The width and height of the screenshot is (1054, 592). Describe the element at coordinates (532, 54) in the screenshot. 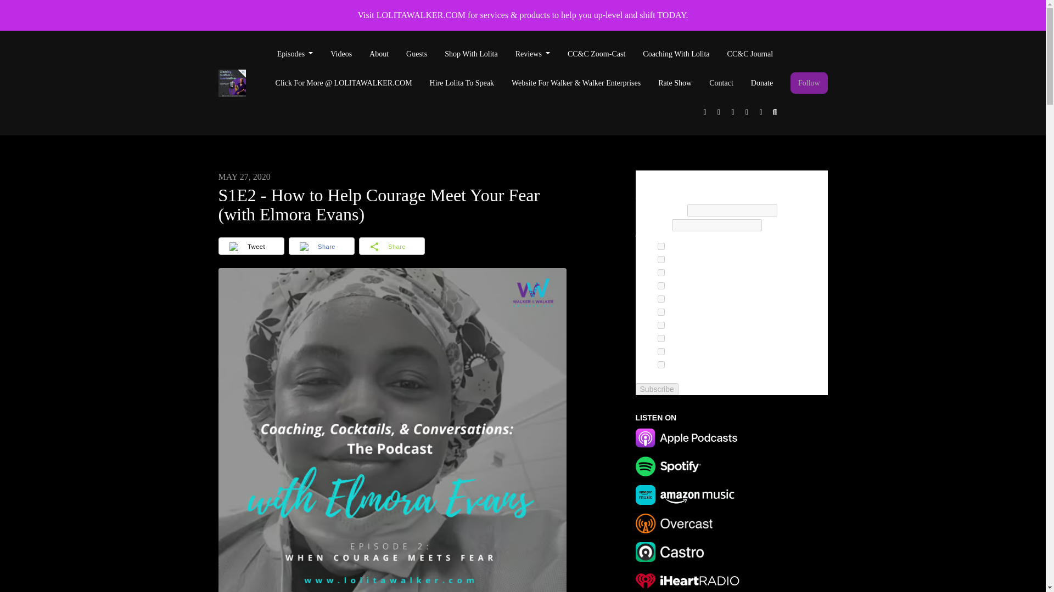

I see `Reviews` at that location.